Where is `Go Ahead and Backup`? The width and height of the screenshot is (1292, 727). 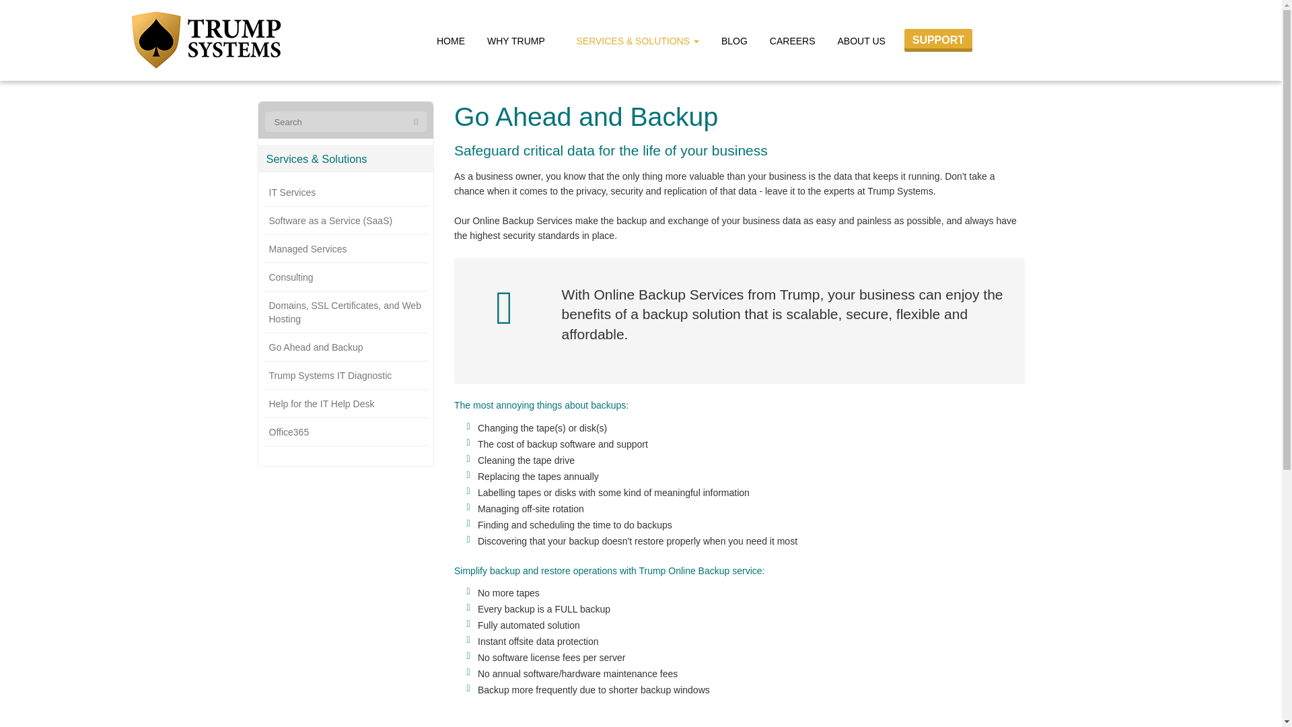 Go Ahead and Backup is located at coordinates (346, 347).